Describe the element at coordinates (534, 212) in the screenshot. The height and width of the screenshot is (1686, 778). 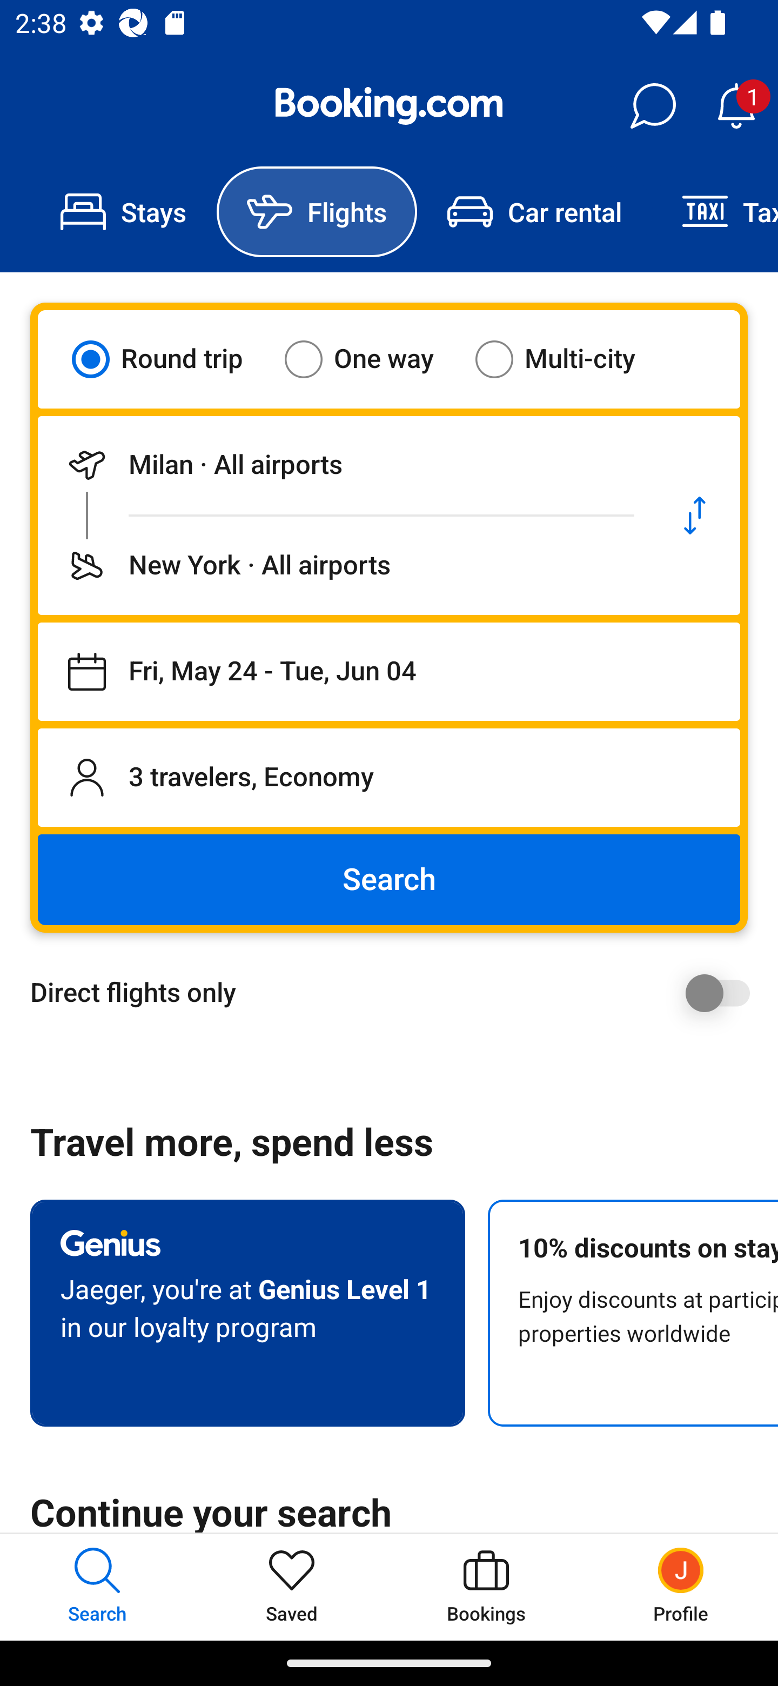
I see `Car rental` at that location.